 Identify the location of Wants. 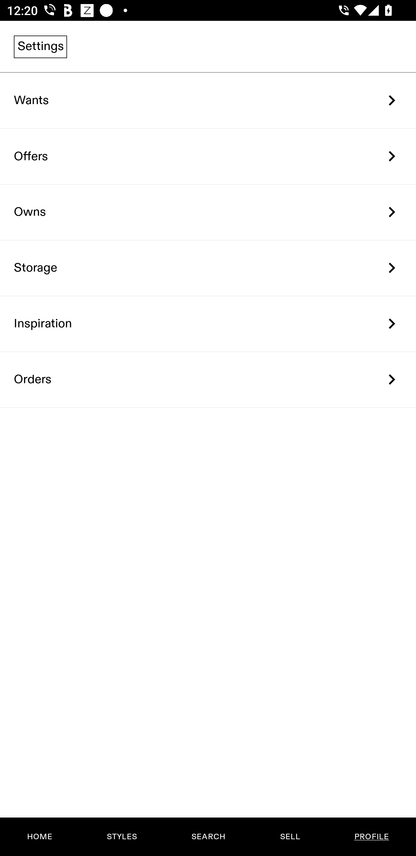
(208, 101).